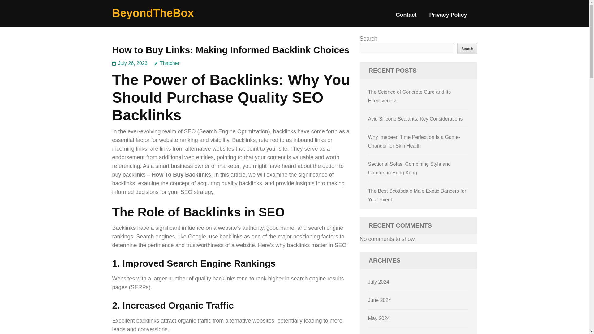 The width and height of the screenshot is (594, 334). Describe the element at coordinates (448, 17) in the screenshot. I see `Privacy Policy` at that location.